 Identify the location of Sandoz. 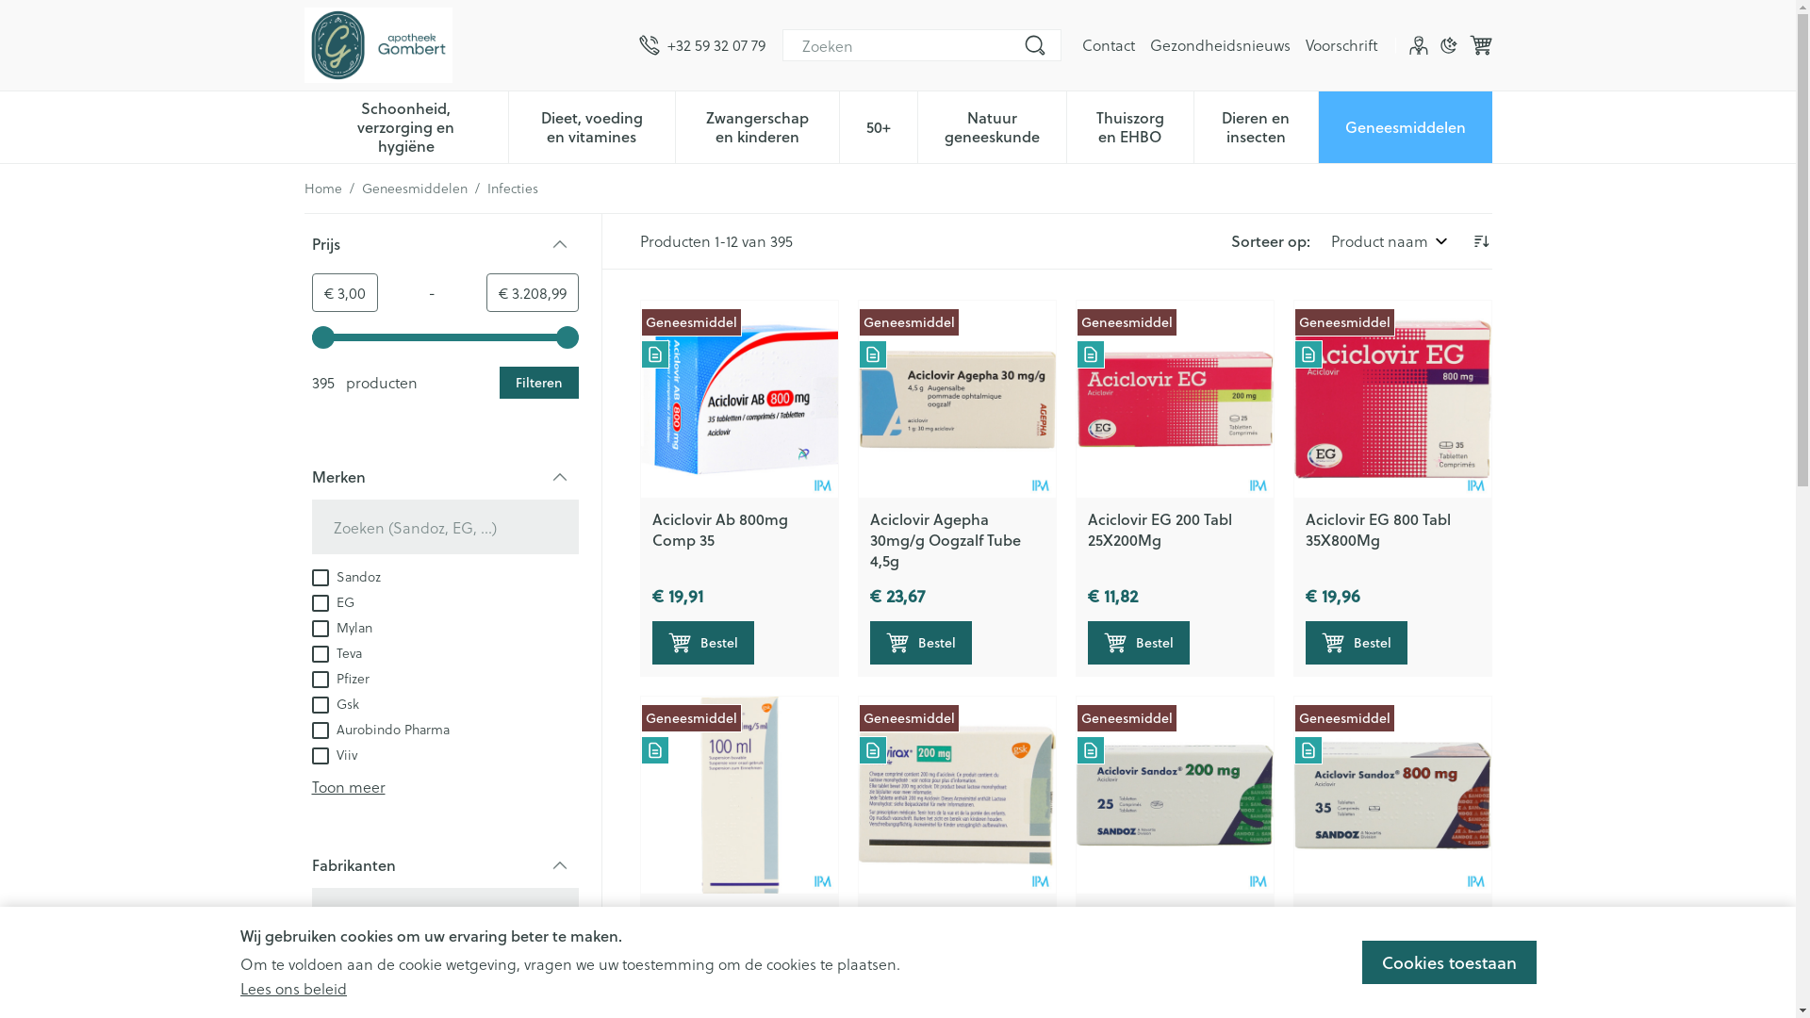
(345, 963).